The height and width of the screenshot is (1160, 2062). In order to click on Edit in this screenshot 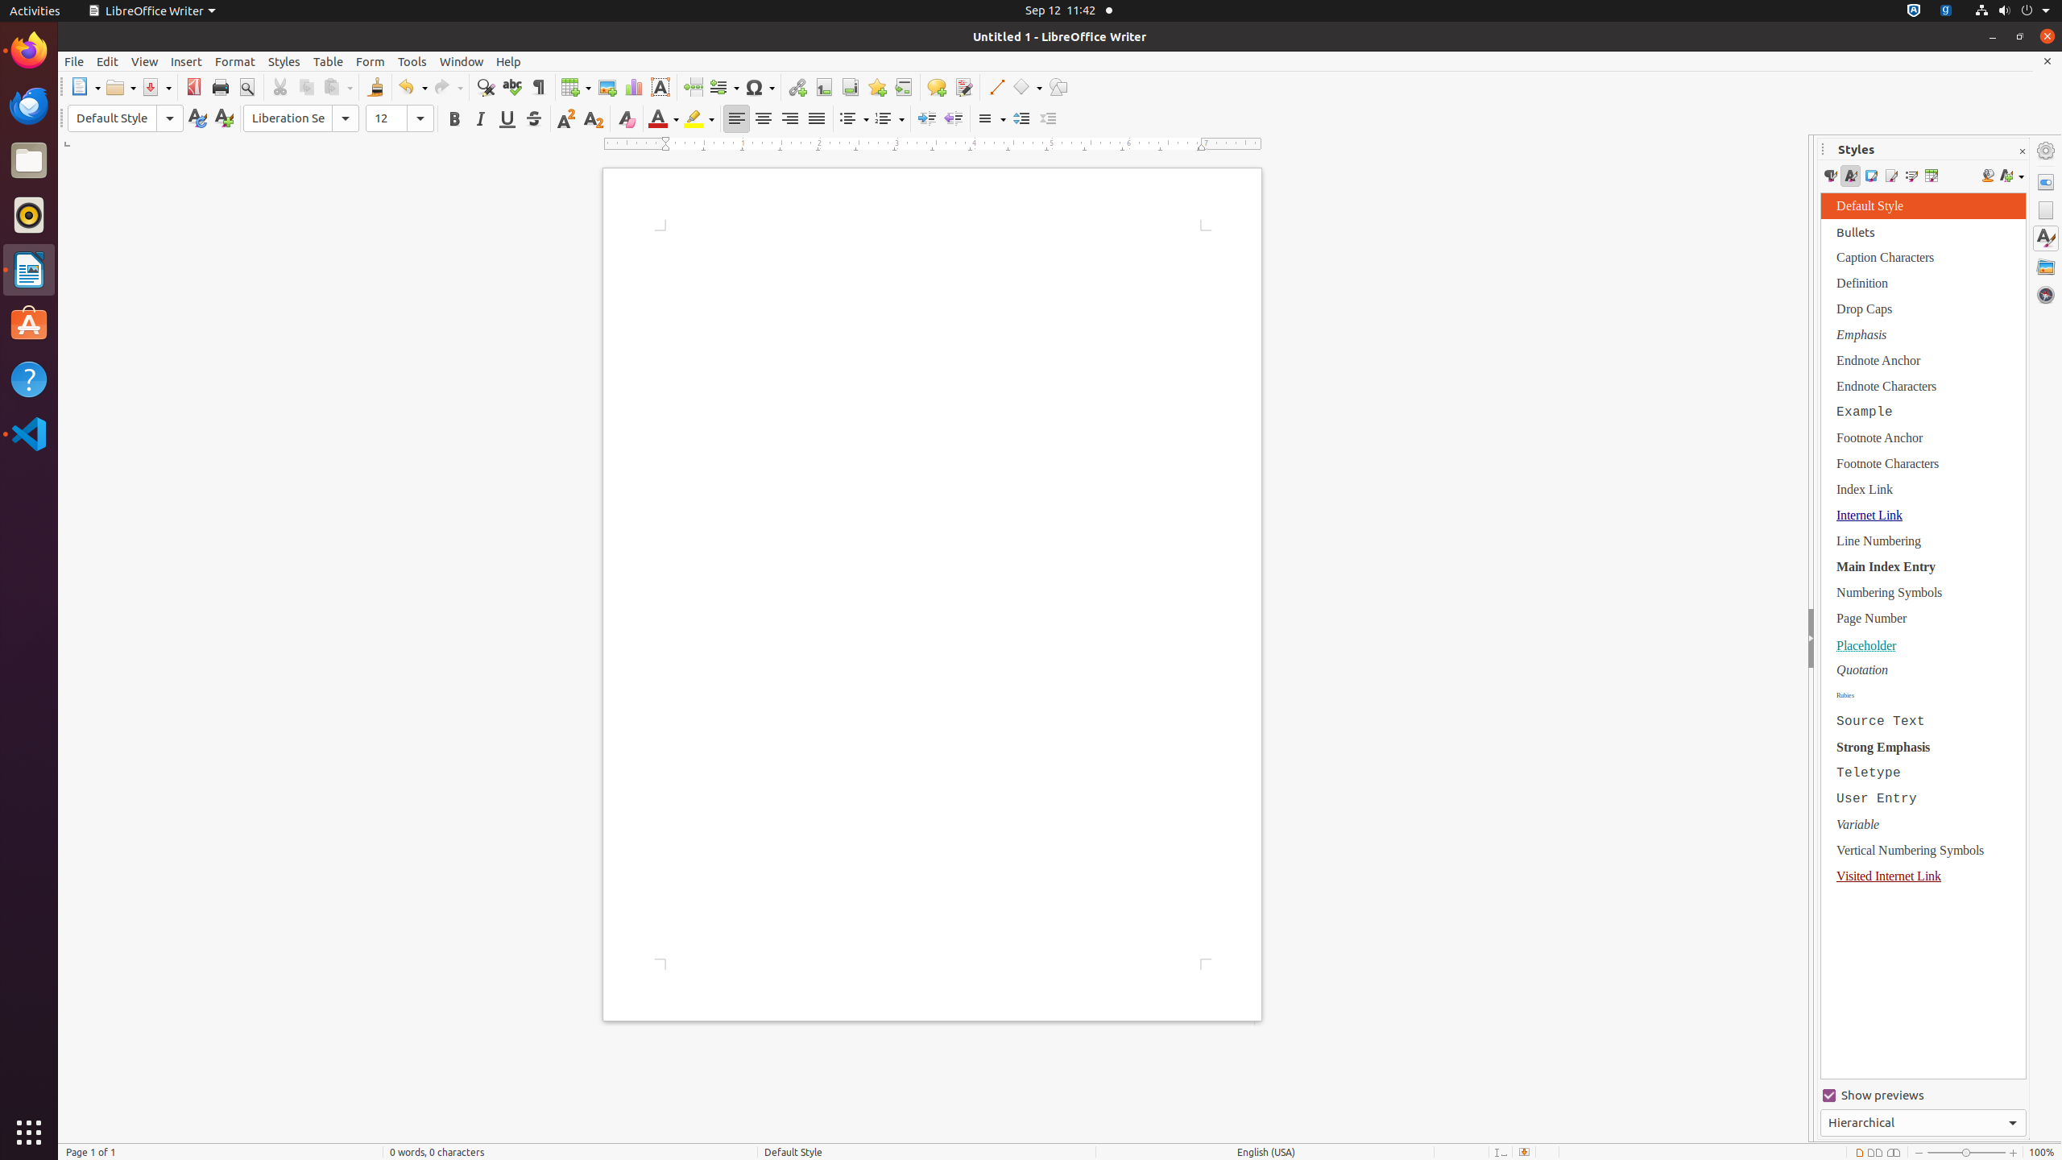, I will do `click(108, 61)`.